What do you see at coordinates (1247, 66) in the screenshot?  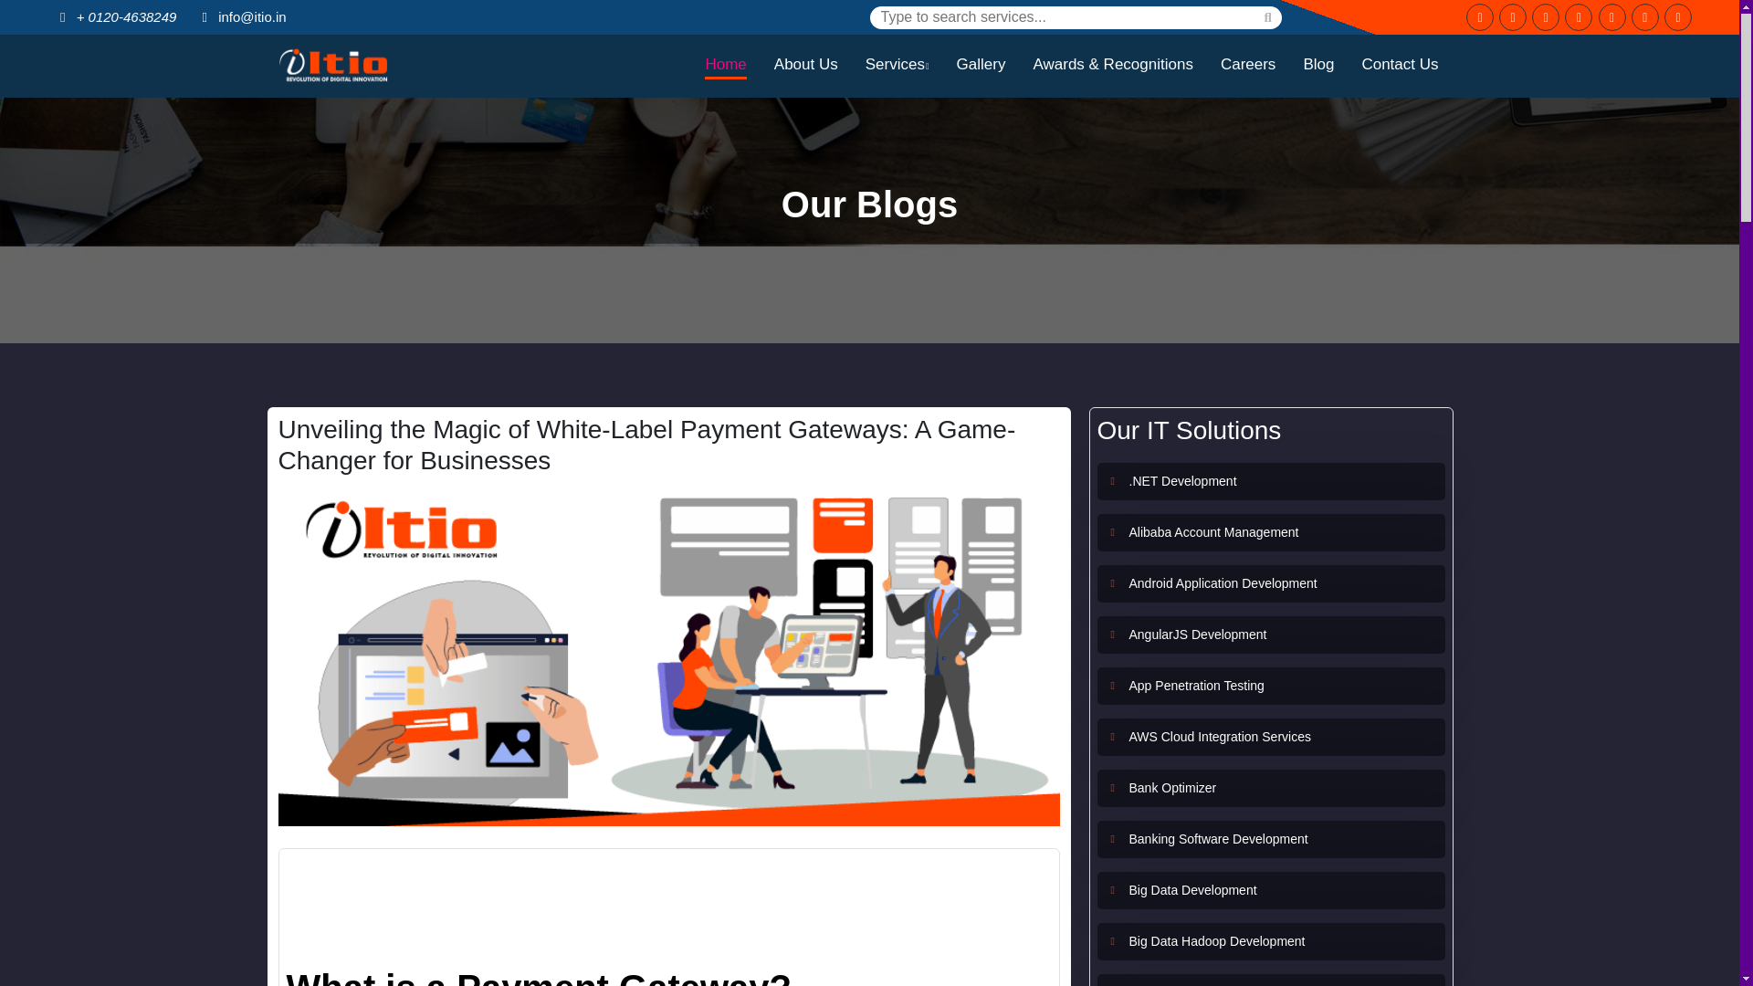 I see `Careers` at bounding box center [1247, 66].